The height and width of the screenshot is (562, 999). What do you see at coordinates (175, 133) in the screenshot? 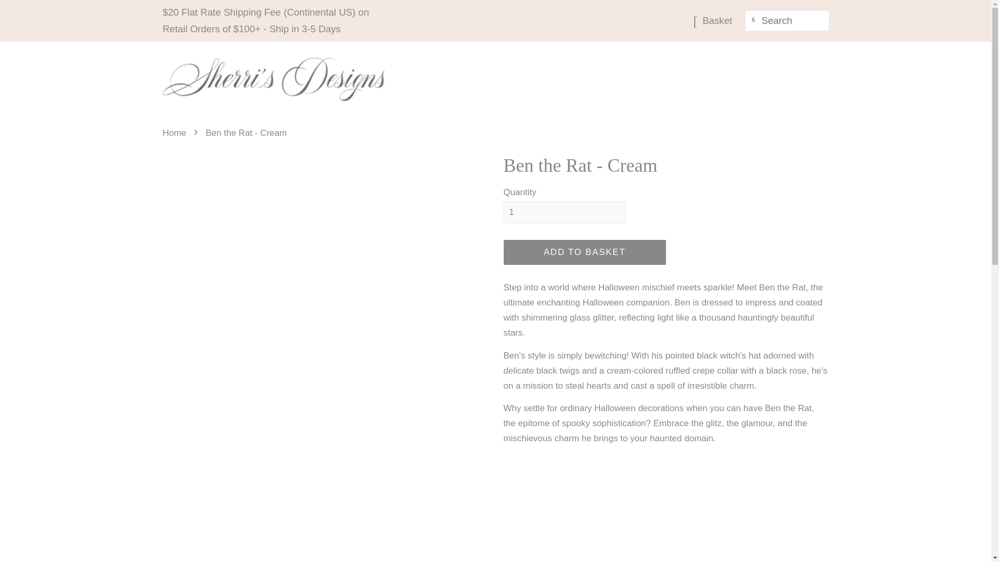
I see `Back to the frontpage` at bounding box center [175, 133].